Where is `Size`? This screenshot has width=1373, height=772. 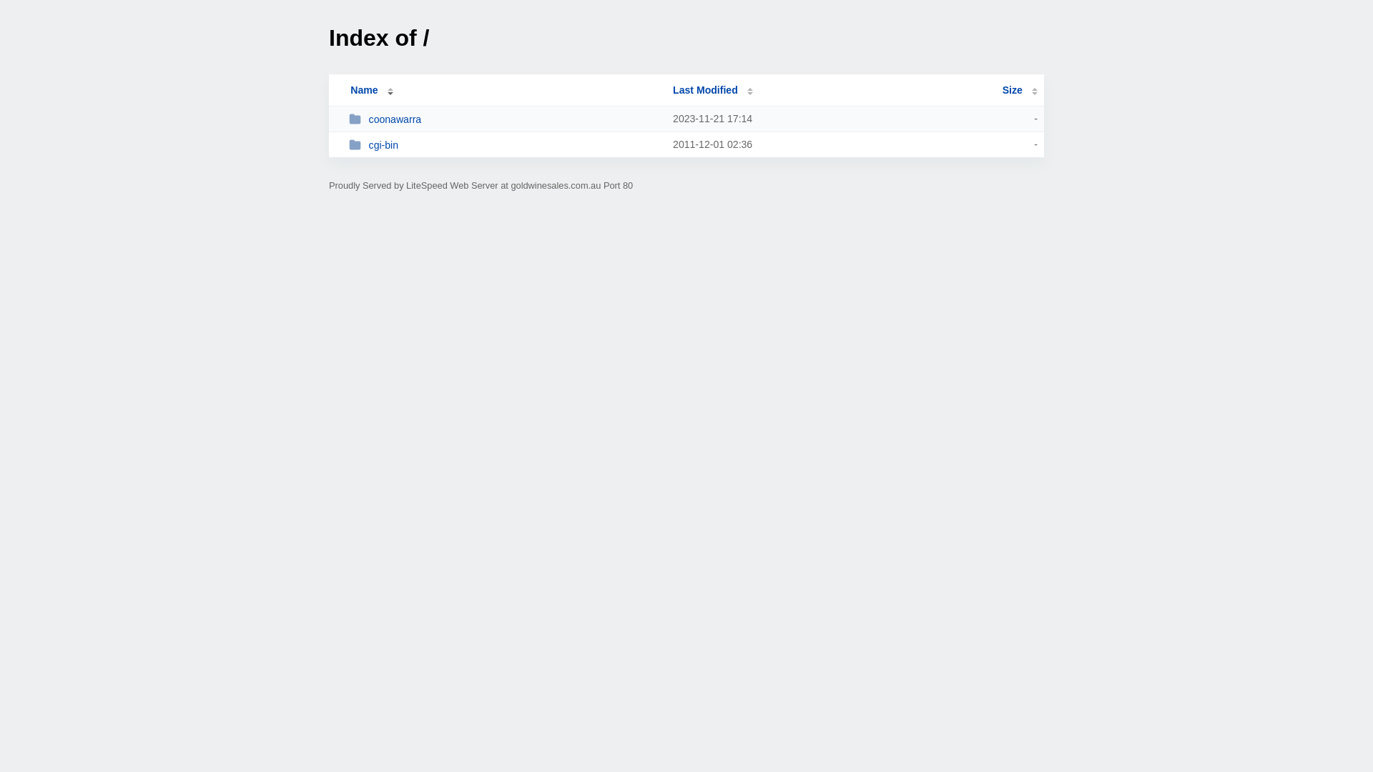
Size is located at coordinates (1020, 90).